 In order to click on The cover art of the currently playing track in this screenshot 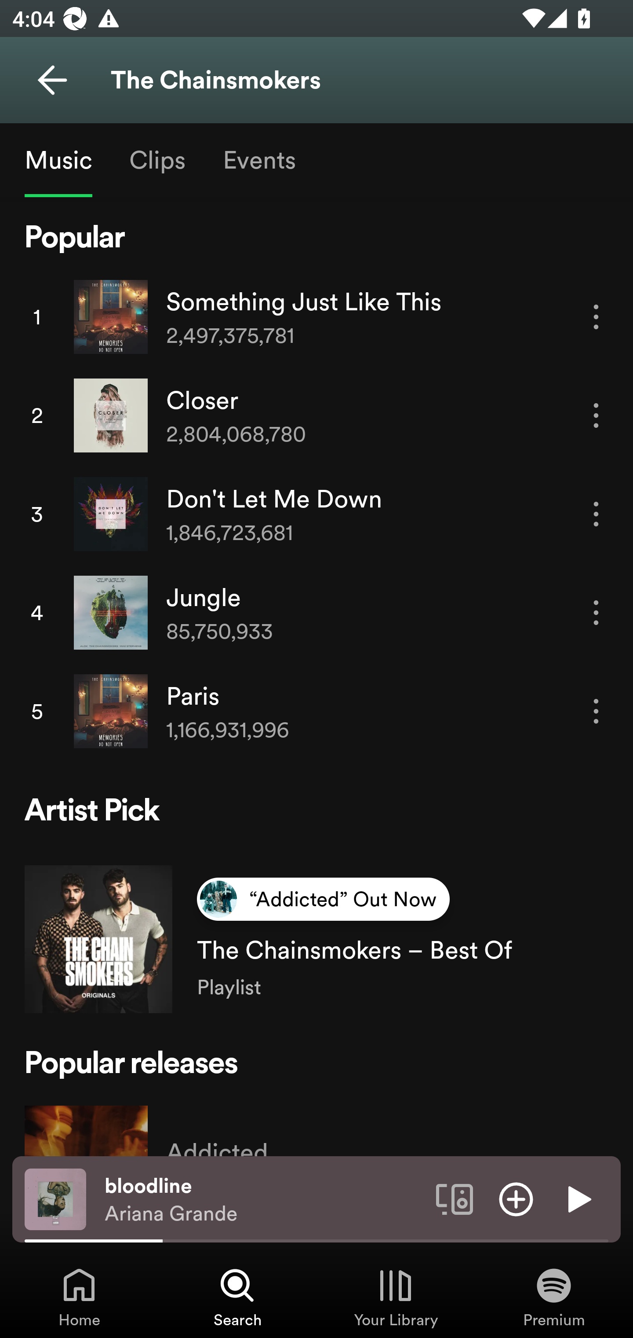, I will do `click(55, 1198)`.